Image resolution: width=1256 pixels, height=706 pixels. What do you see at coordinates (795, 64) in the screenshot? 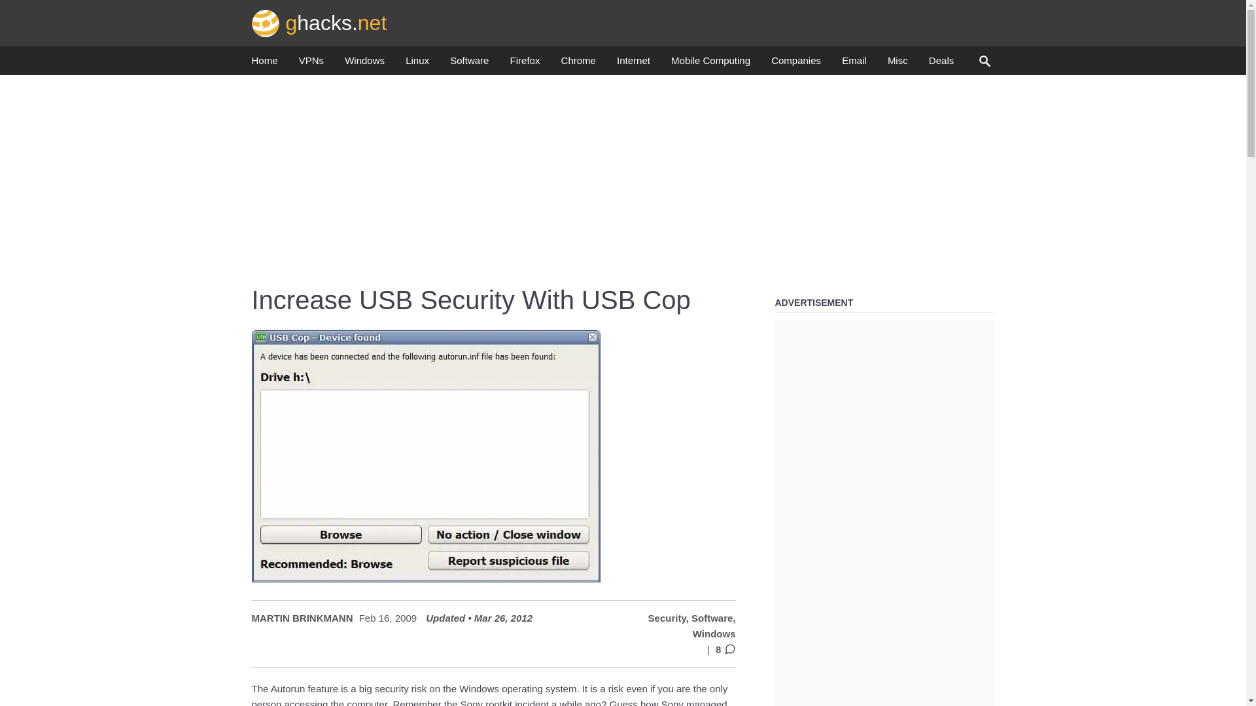
I see `Companies` at bounding box center [795, 64].